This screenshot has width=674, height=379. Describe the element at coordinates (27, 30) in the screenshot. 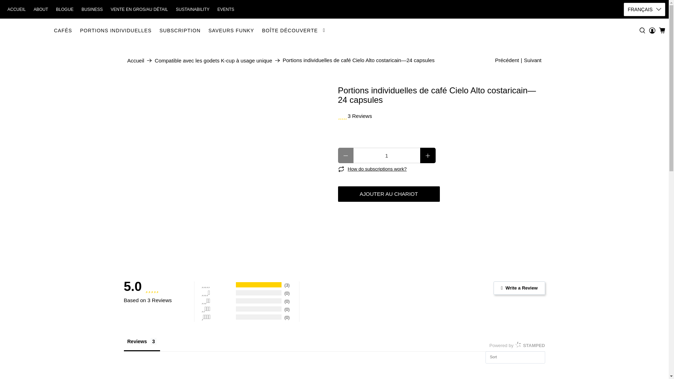

I see `Zavida Coffee` at that location.